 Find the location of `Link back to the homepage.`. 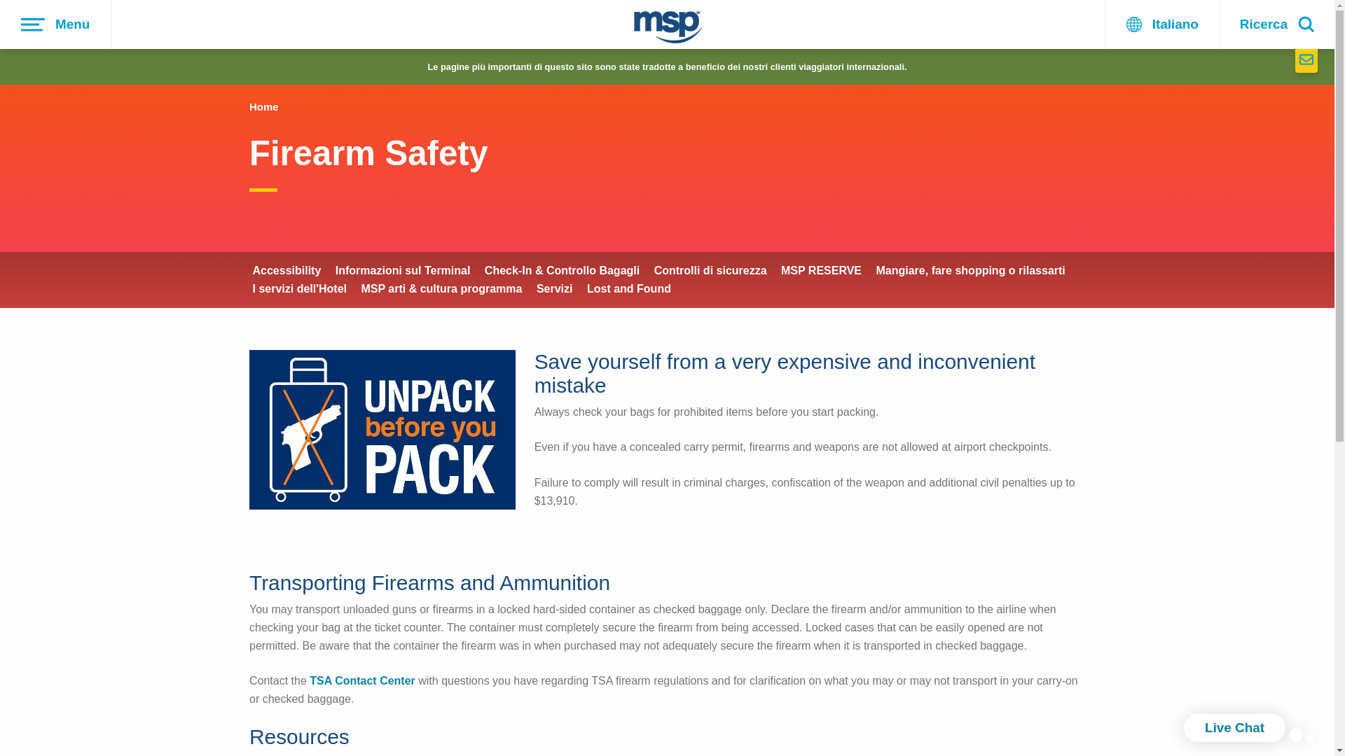

Link back to the homepage. is located at coordinates (668, 29).